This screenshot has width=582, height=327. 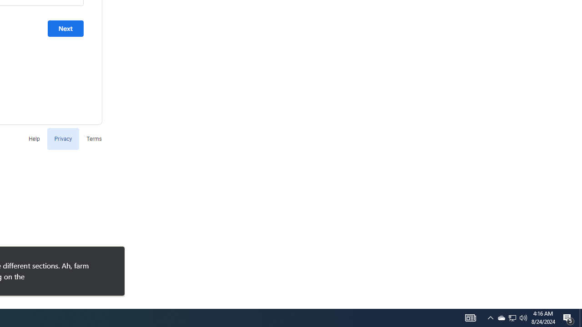 What do you see at coordinates (34, 138) in the screenshot?
I see `Help` at bounding box center [34, 138].